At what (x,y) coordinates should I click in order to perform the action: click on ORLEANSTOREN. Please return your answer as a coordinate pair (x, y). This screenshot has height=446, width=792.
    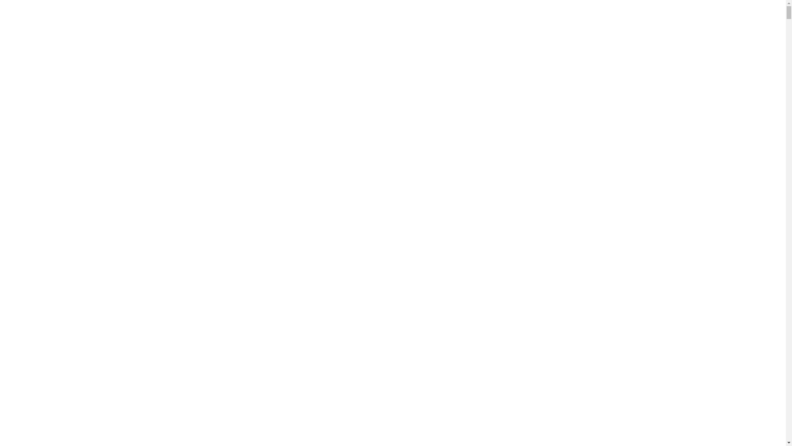
    Looking at the image, I should click on (447, 373).